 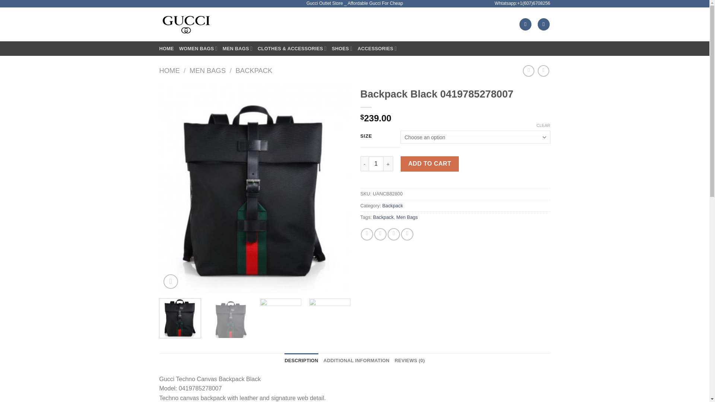 What do you see at coordinates (376, 164) in the screenshot?
I see `1` at bounding box center [376, 164].